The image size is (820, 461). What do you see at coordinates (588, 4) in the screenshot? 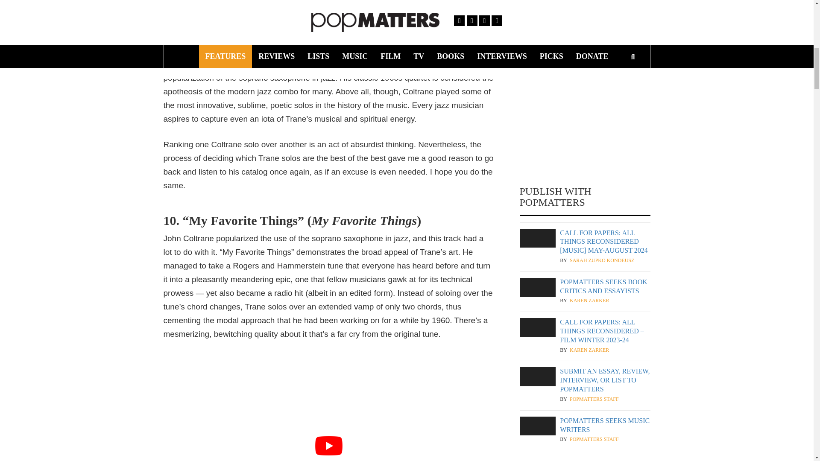
I see `Evan Sawdey` at bounding box center [588, 4].